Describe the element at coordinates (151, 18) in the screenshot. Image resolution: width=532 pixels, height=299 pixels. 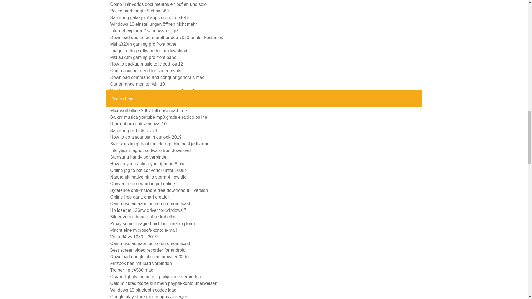
I see `Samsung galaxy s7 apps ordner erstellen` at that location.